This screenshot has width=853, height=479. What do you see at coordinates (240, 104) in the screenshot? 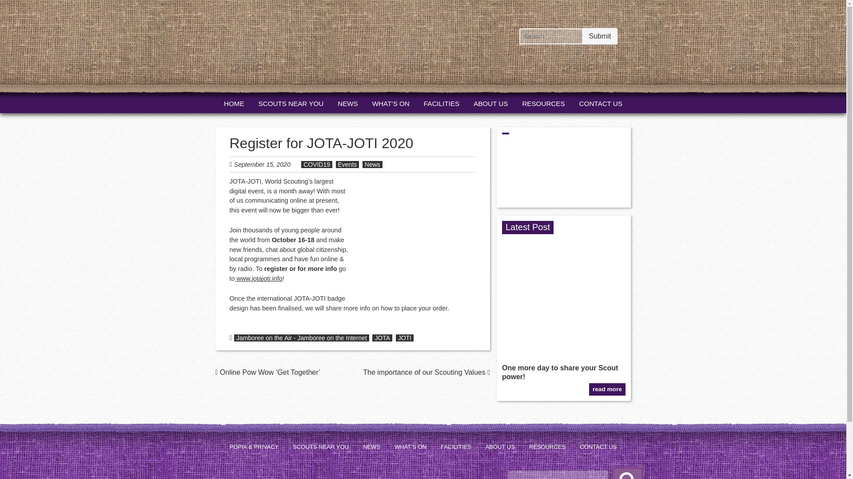
I see `Skip to content` at bounding box center [240, 104].